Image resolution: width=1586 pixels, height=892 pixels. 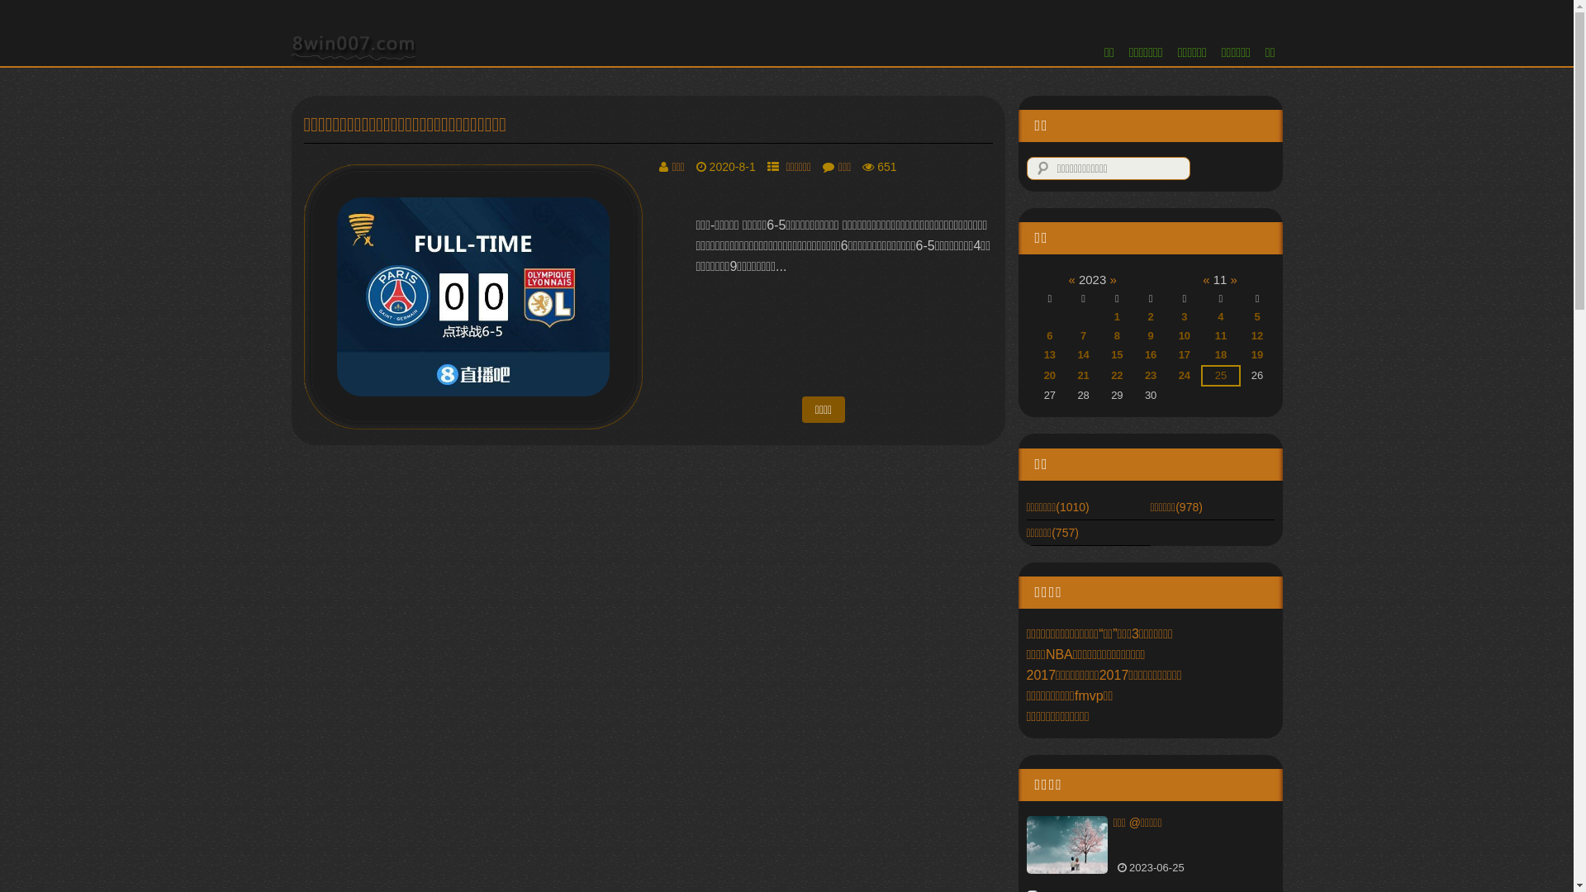 I want to click on 5, so click(x=1257, y=317).